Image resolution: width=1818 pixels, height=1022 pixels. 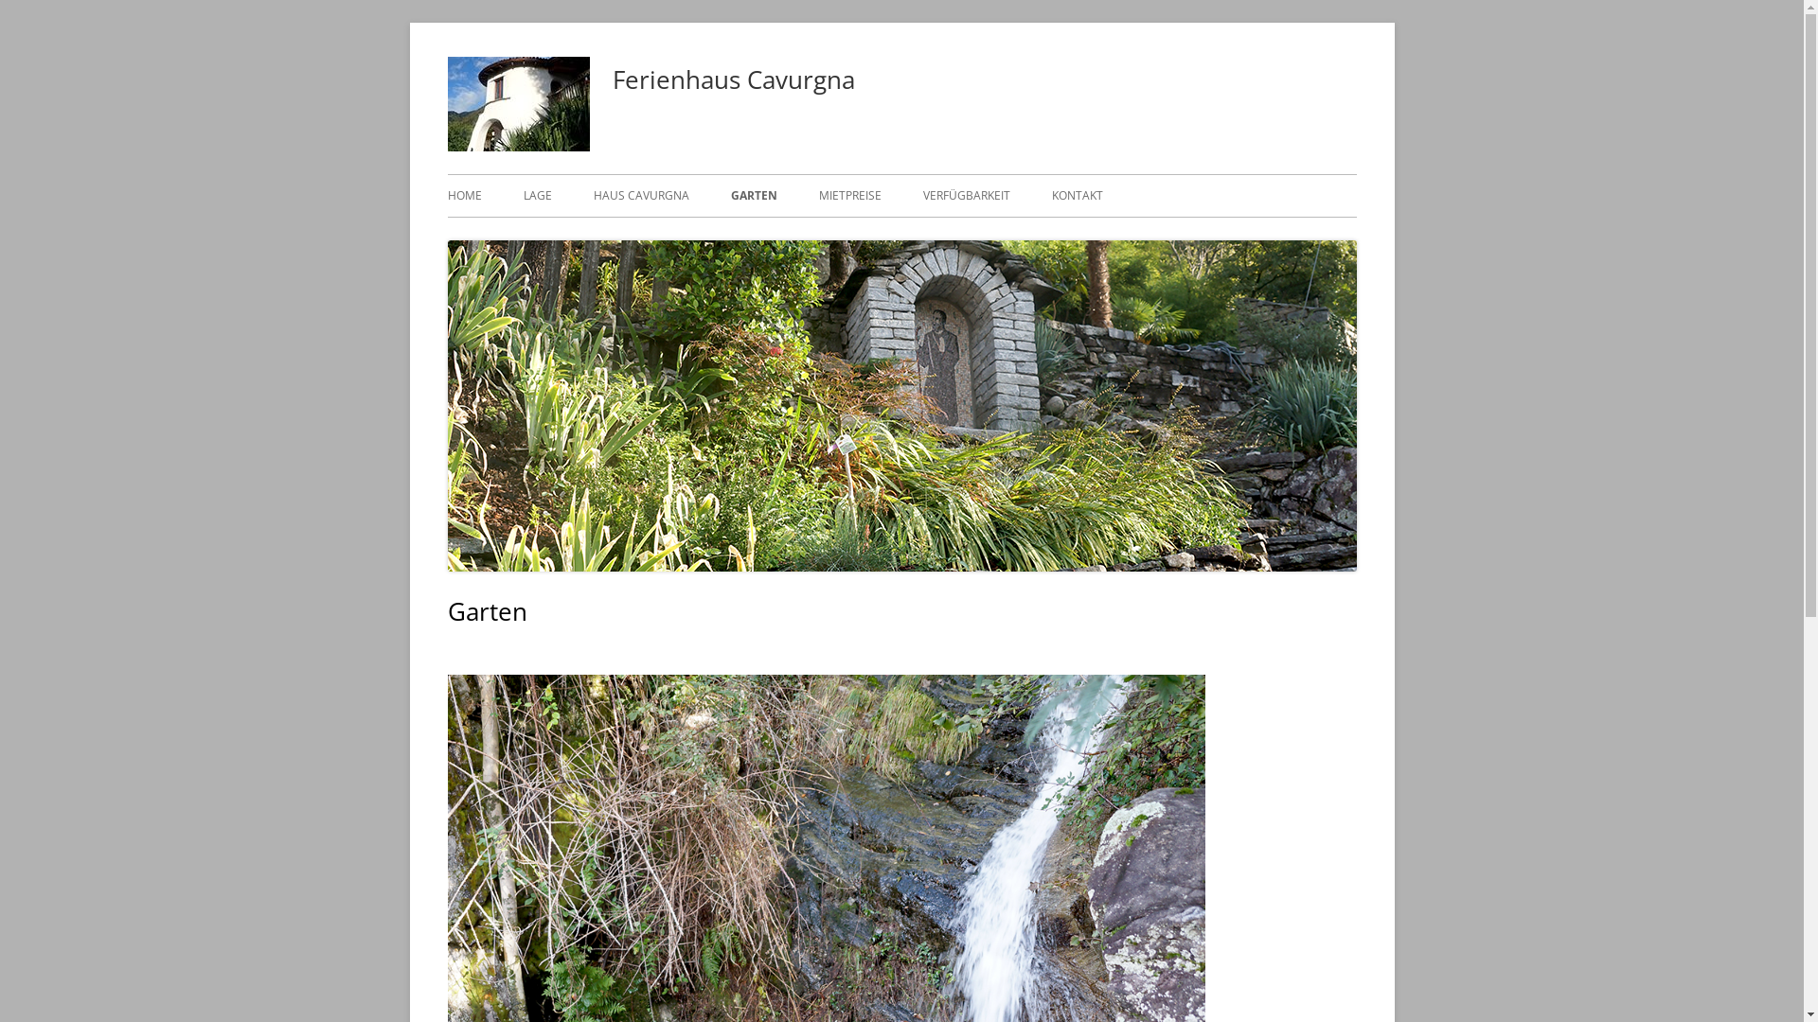 I want to click on HOME, so click(x=464, y=196).